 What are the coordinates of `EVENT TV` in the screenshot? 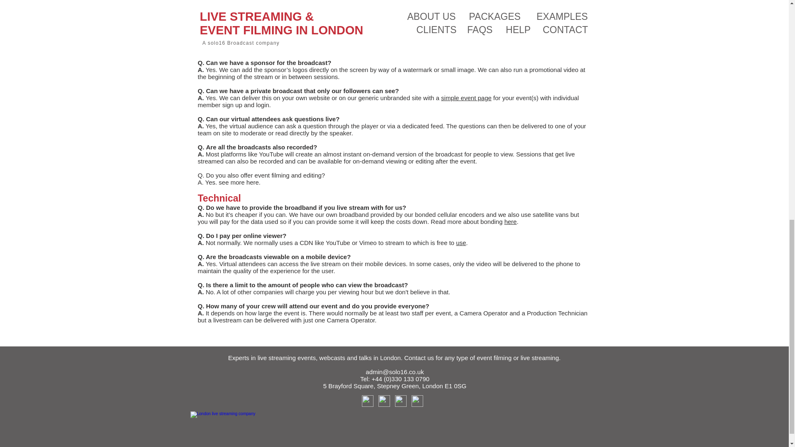 It's located at (413, 41).